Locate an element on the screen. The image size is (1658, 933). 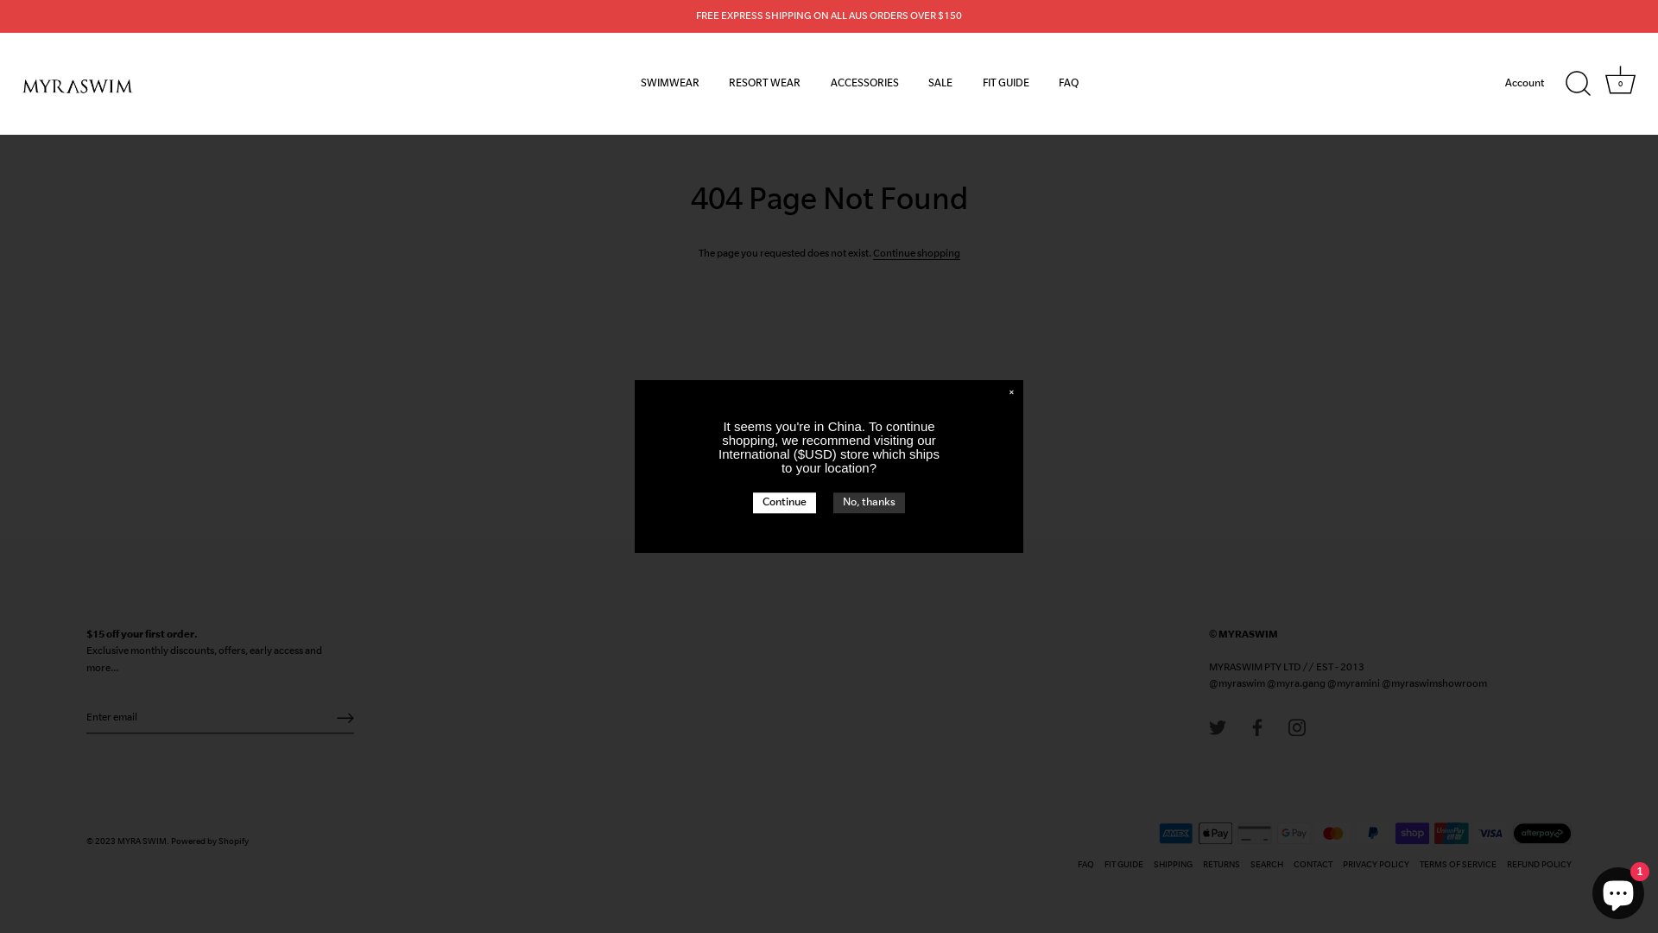
Shopify online store chat is located at coordinates (1618, 890).